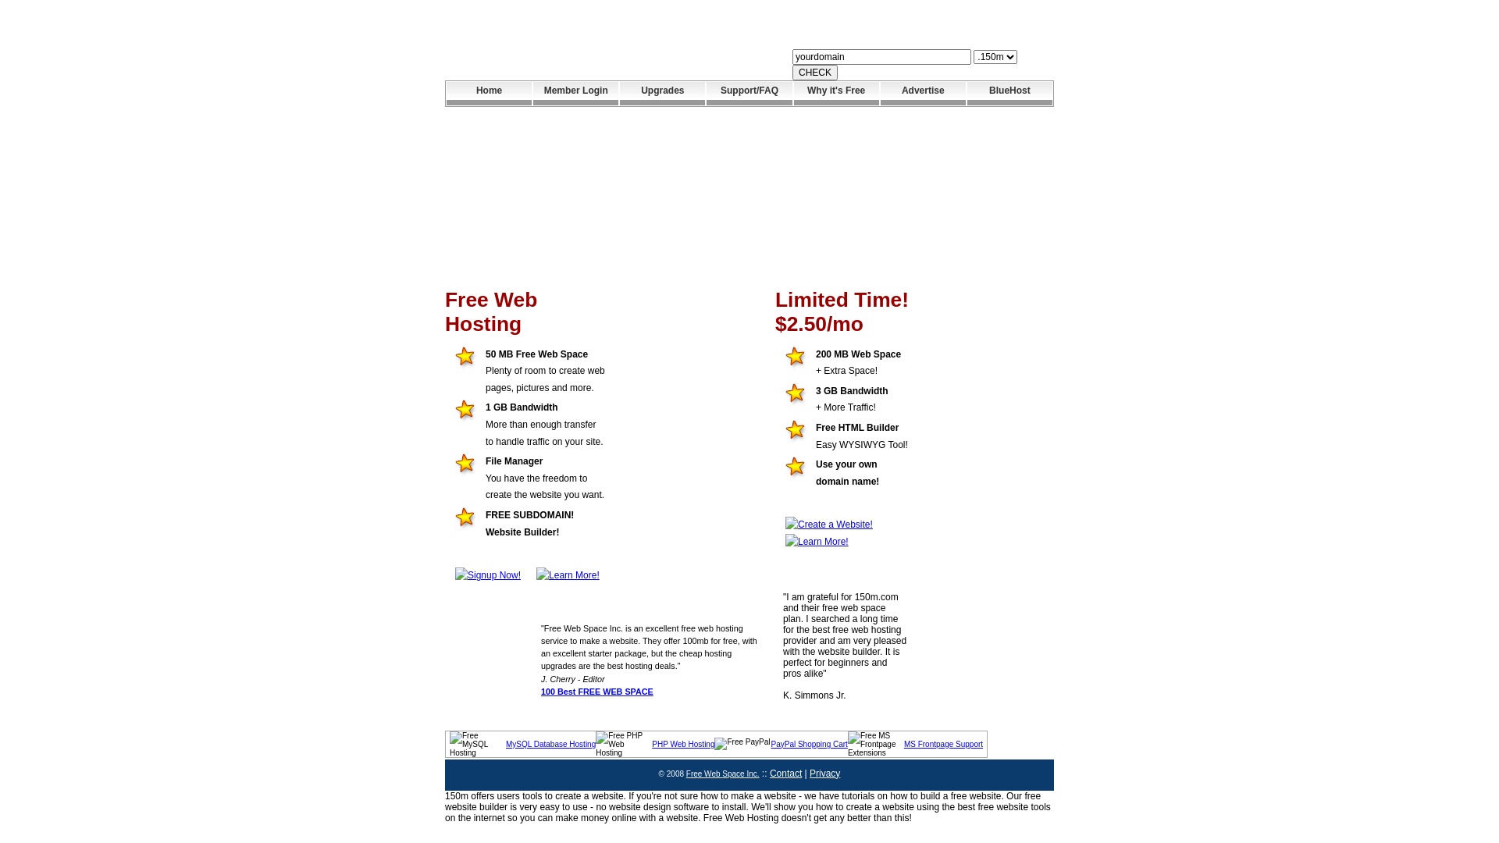 The image size is (1499, 843). I want to click on MS Frontpage Support, so click(943, 745).